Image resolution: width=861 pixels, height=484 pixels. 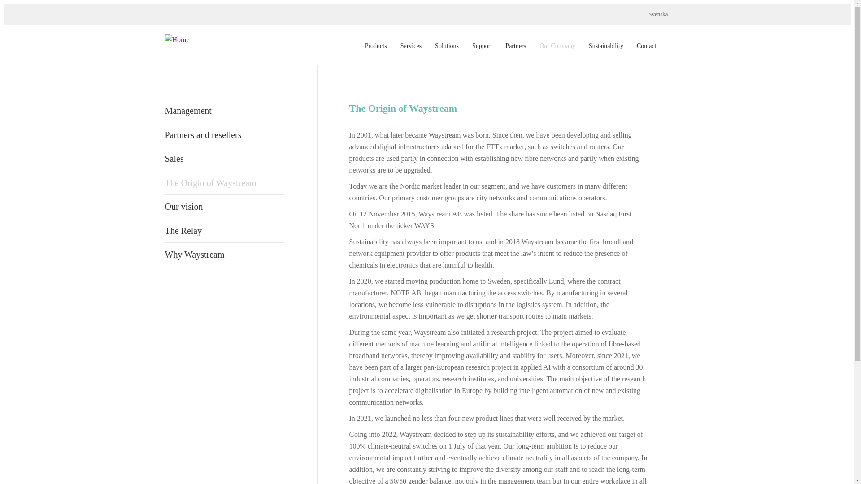 I want to click on Facebook, so click(x=684, y=45).